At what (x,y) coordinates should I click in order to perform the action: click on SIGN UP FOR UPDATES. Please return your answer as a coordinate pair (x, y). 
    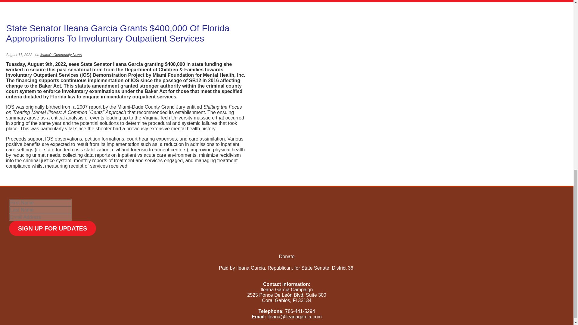
    Looking at the image, I should click on (52, 228).